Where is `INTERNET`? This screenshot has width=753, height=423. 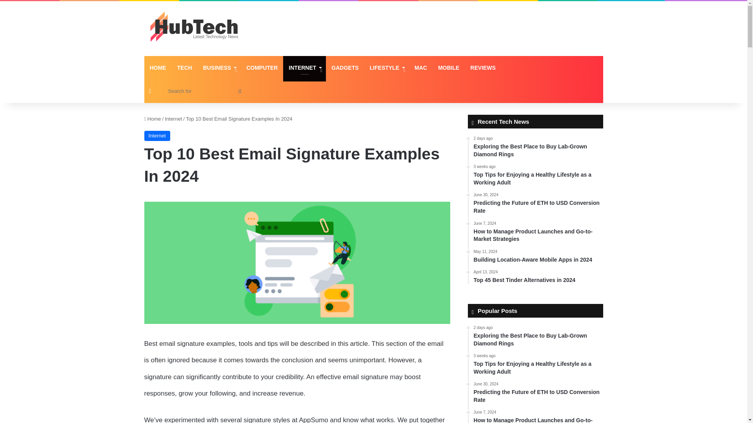
INTERNET is located at coordinates (304, 67).